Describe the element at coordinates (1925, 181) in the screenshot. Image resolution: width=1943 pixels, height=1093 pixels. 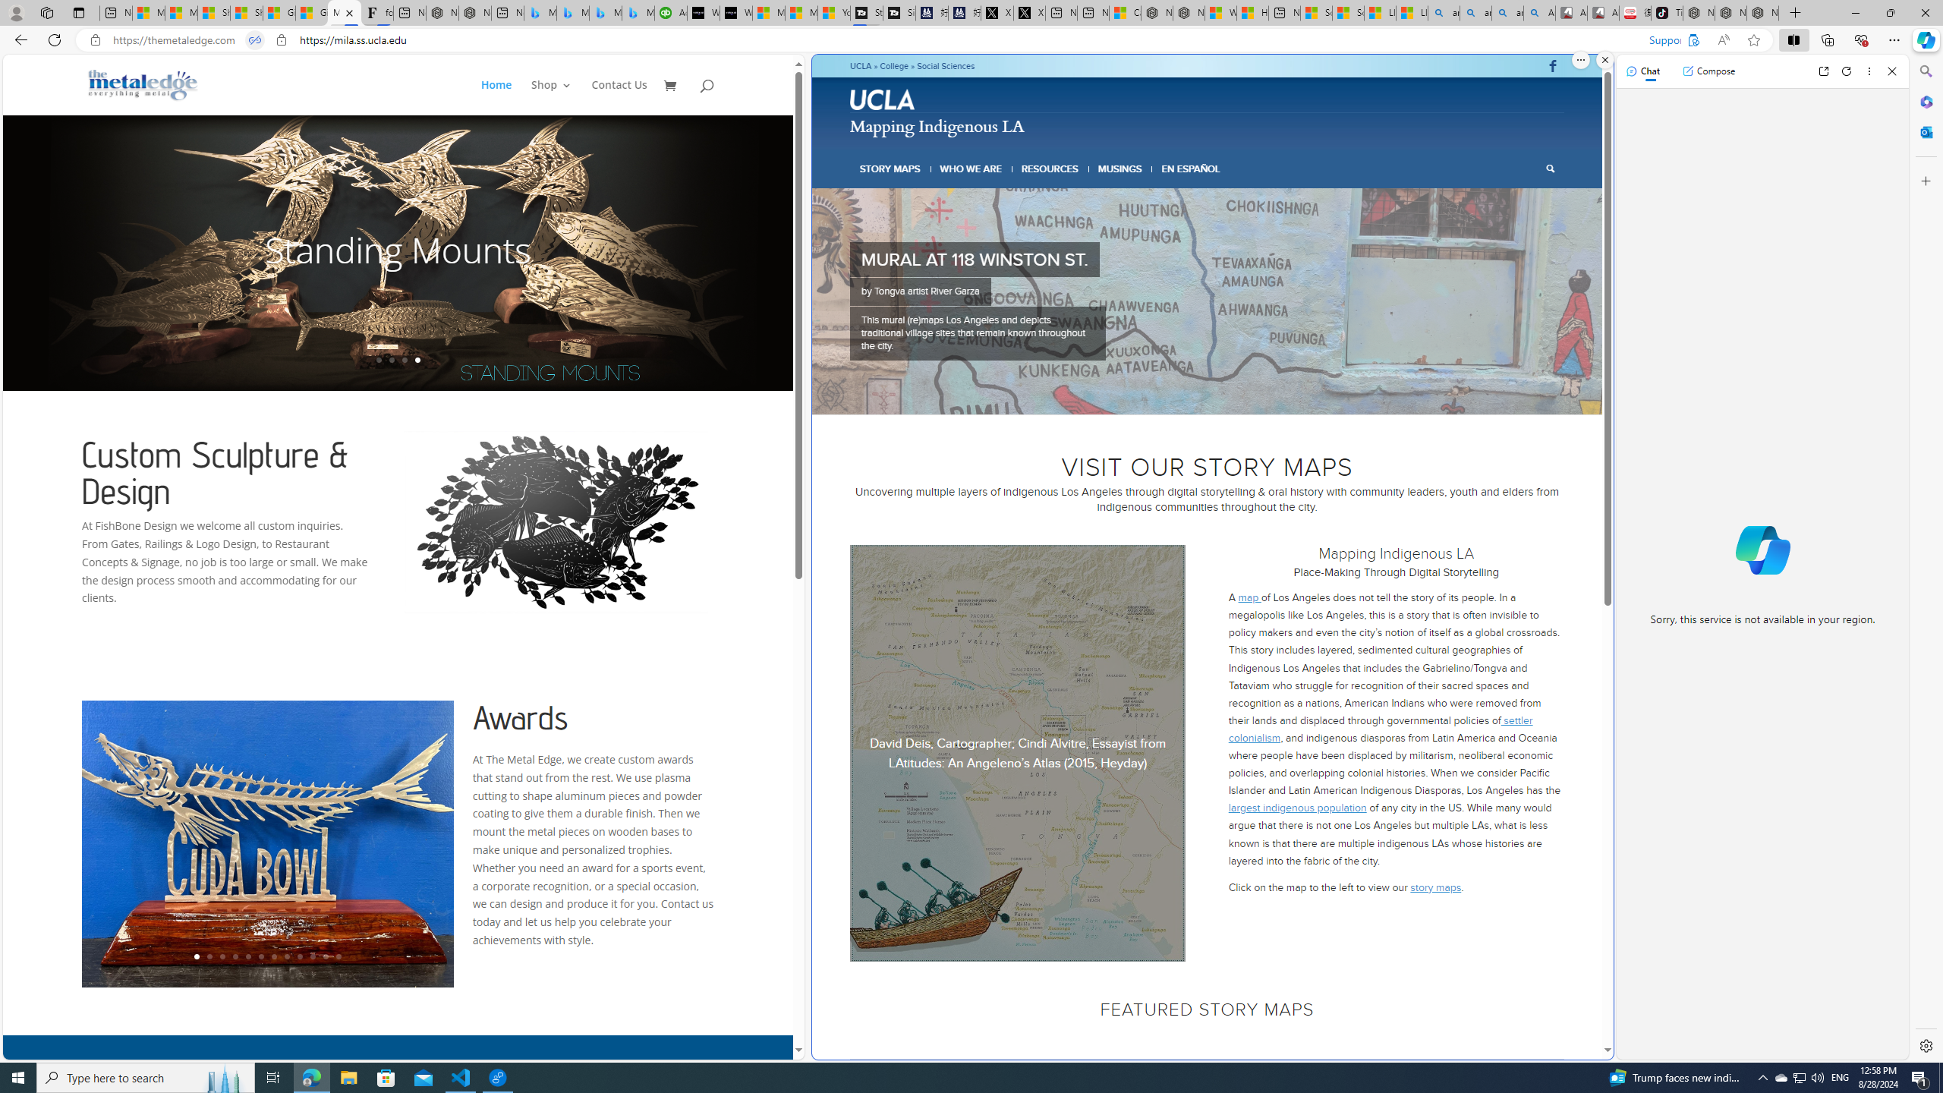
I see `Customize` at that location.